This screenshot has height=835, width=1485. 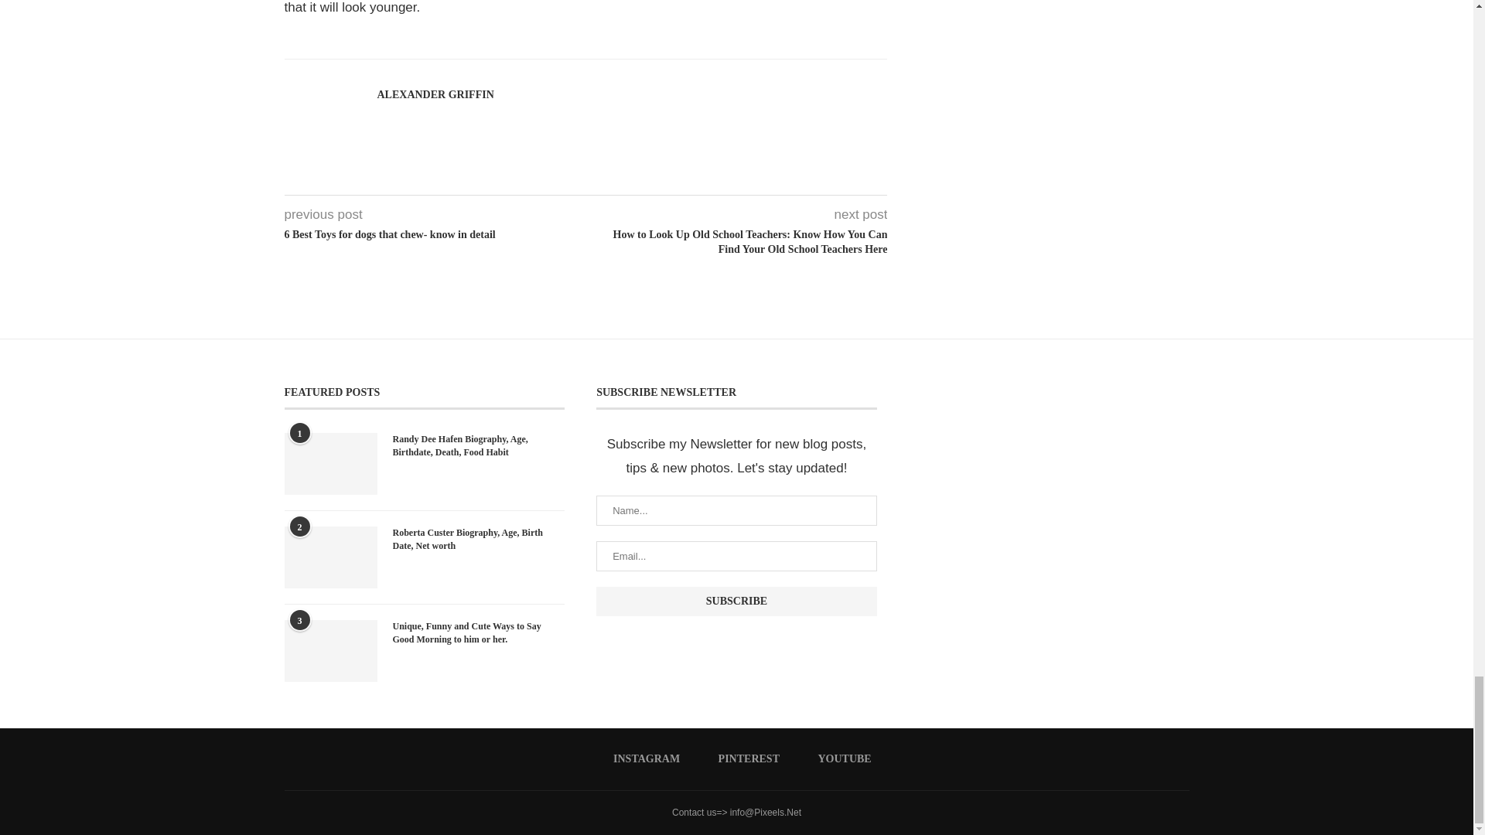 I want to click on Roberta Custer Biography, Age, Birth Date, Net worth, so click(x=480, y=540).